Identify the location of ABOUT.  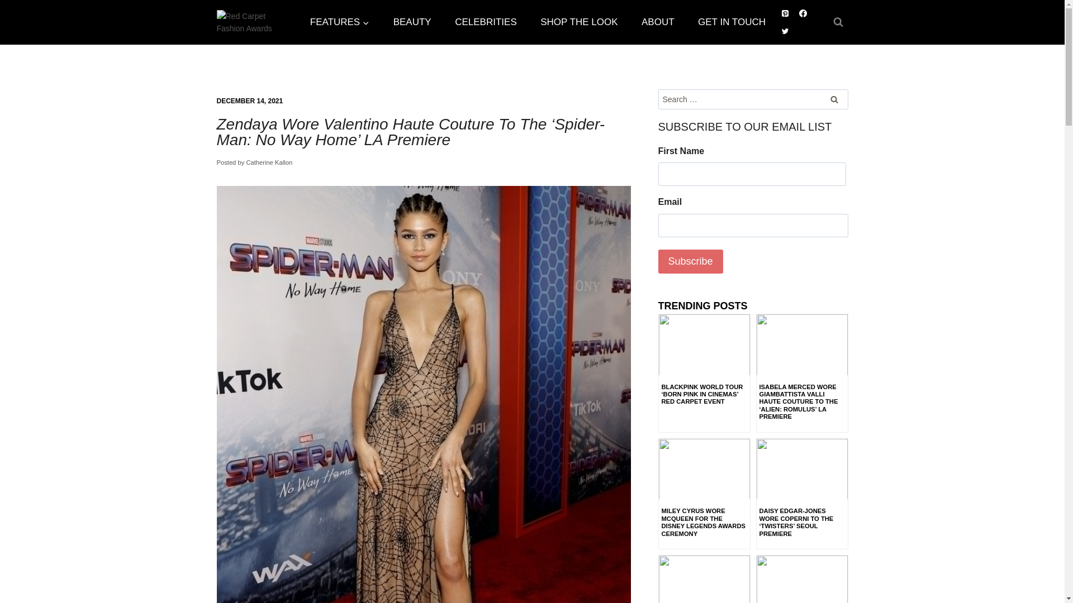
(658, 22).